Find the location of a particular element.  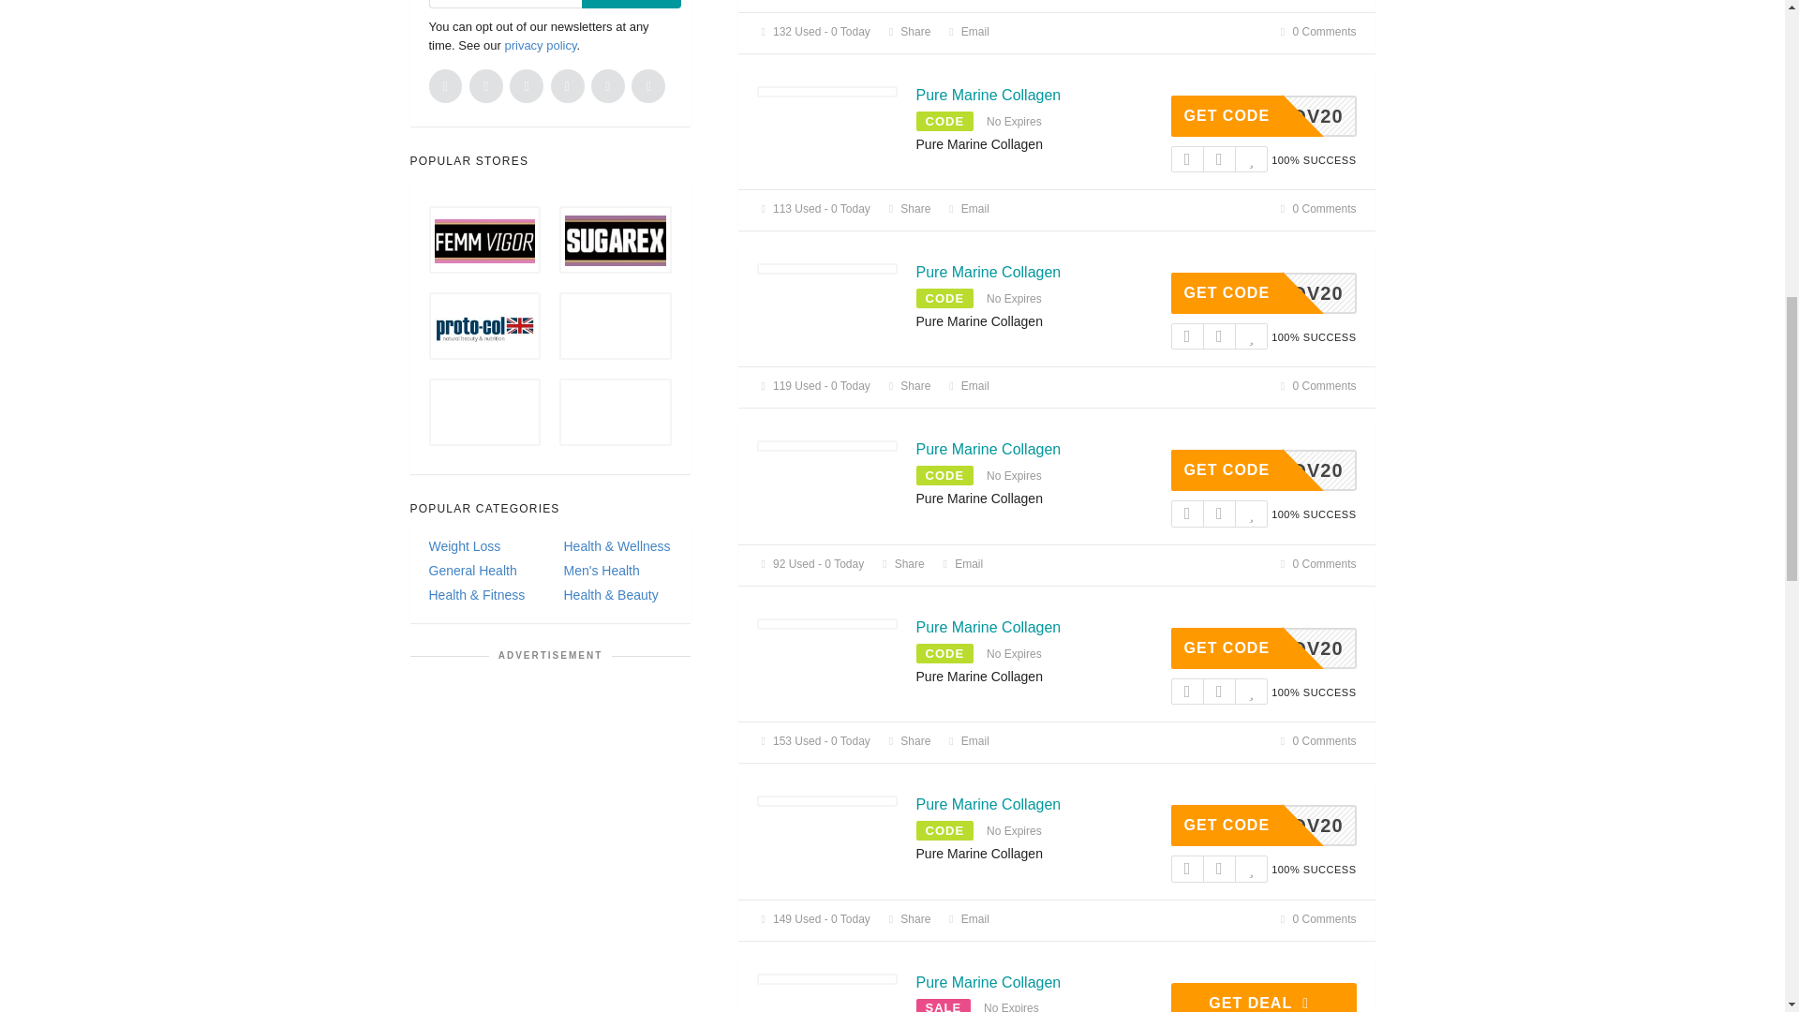

0 Comments is located at coordinates (1316, 32).